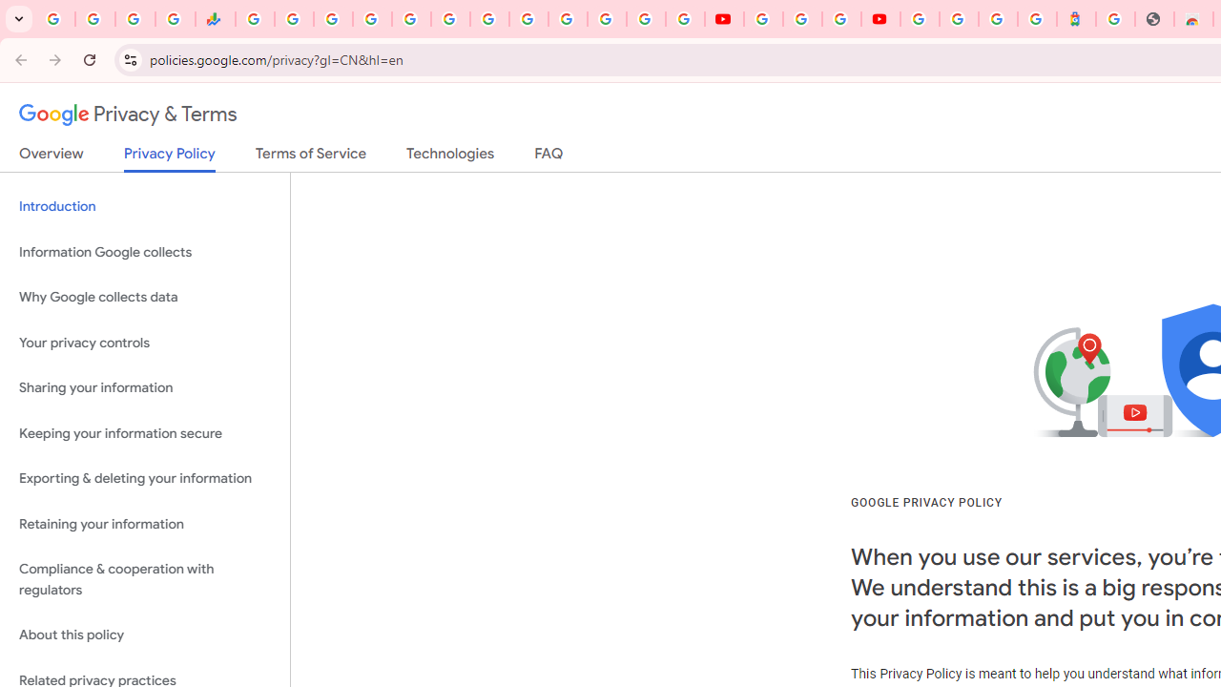 The width and height of the screenshot is (1221, 687). Describe the element at coordinates (880, 19) in the screenshot. I see `Content Creator Programs & Opportunities - YouTube Creators` at that location.